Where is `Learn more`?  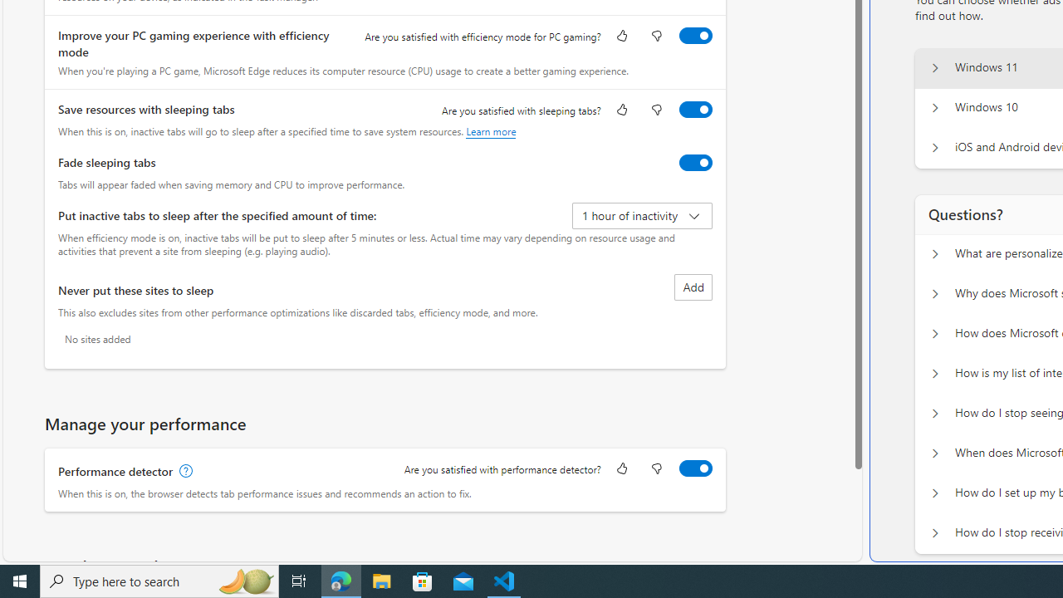 Learn more is located at coordinates (491, 131).